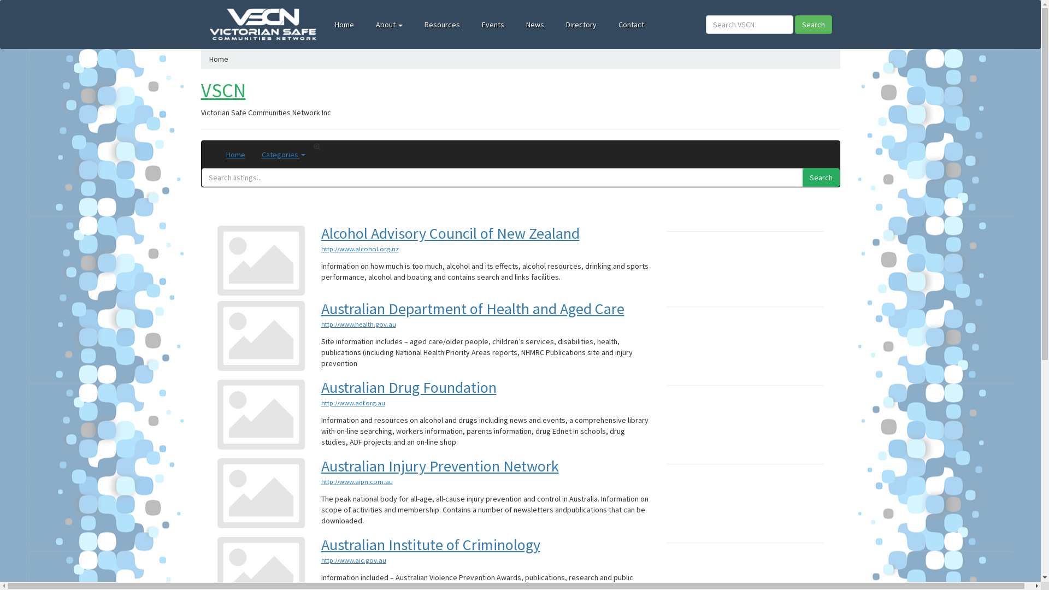  What do you see at coordinates (223, 91) in the screenshot?
I see `VSCN` at bounding box center [223, 91].